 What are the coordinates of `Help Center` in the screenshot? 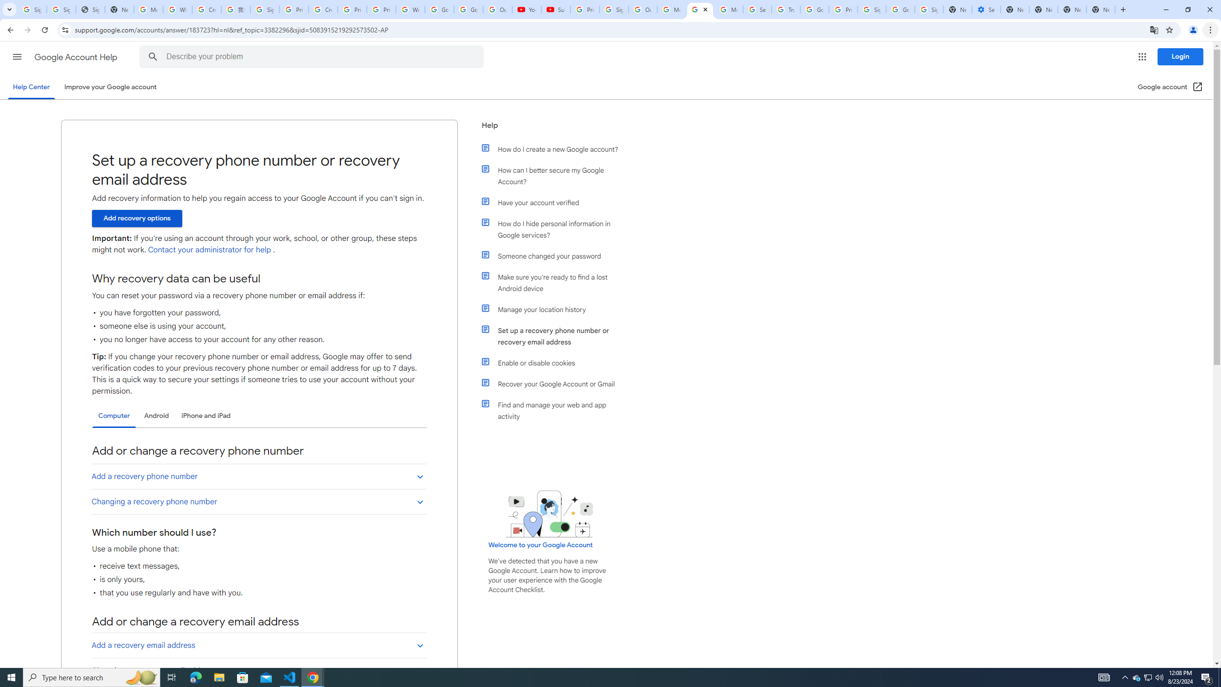 It's located at (31, 87).